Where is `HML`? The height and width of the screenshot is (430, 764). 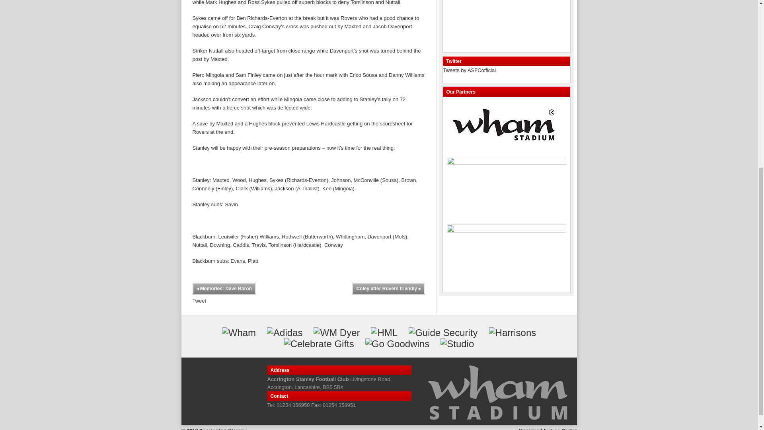
HML is located at coordinates (384, 332).